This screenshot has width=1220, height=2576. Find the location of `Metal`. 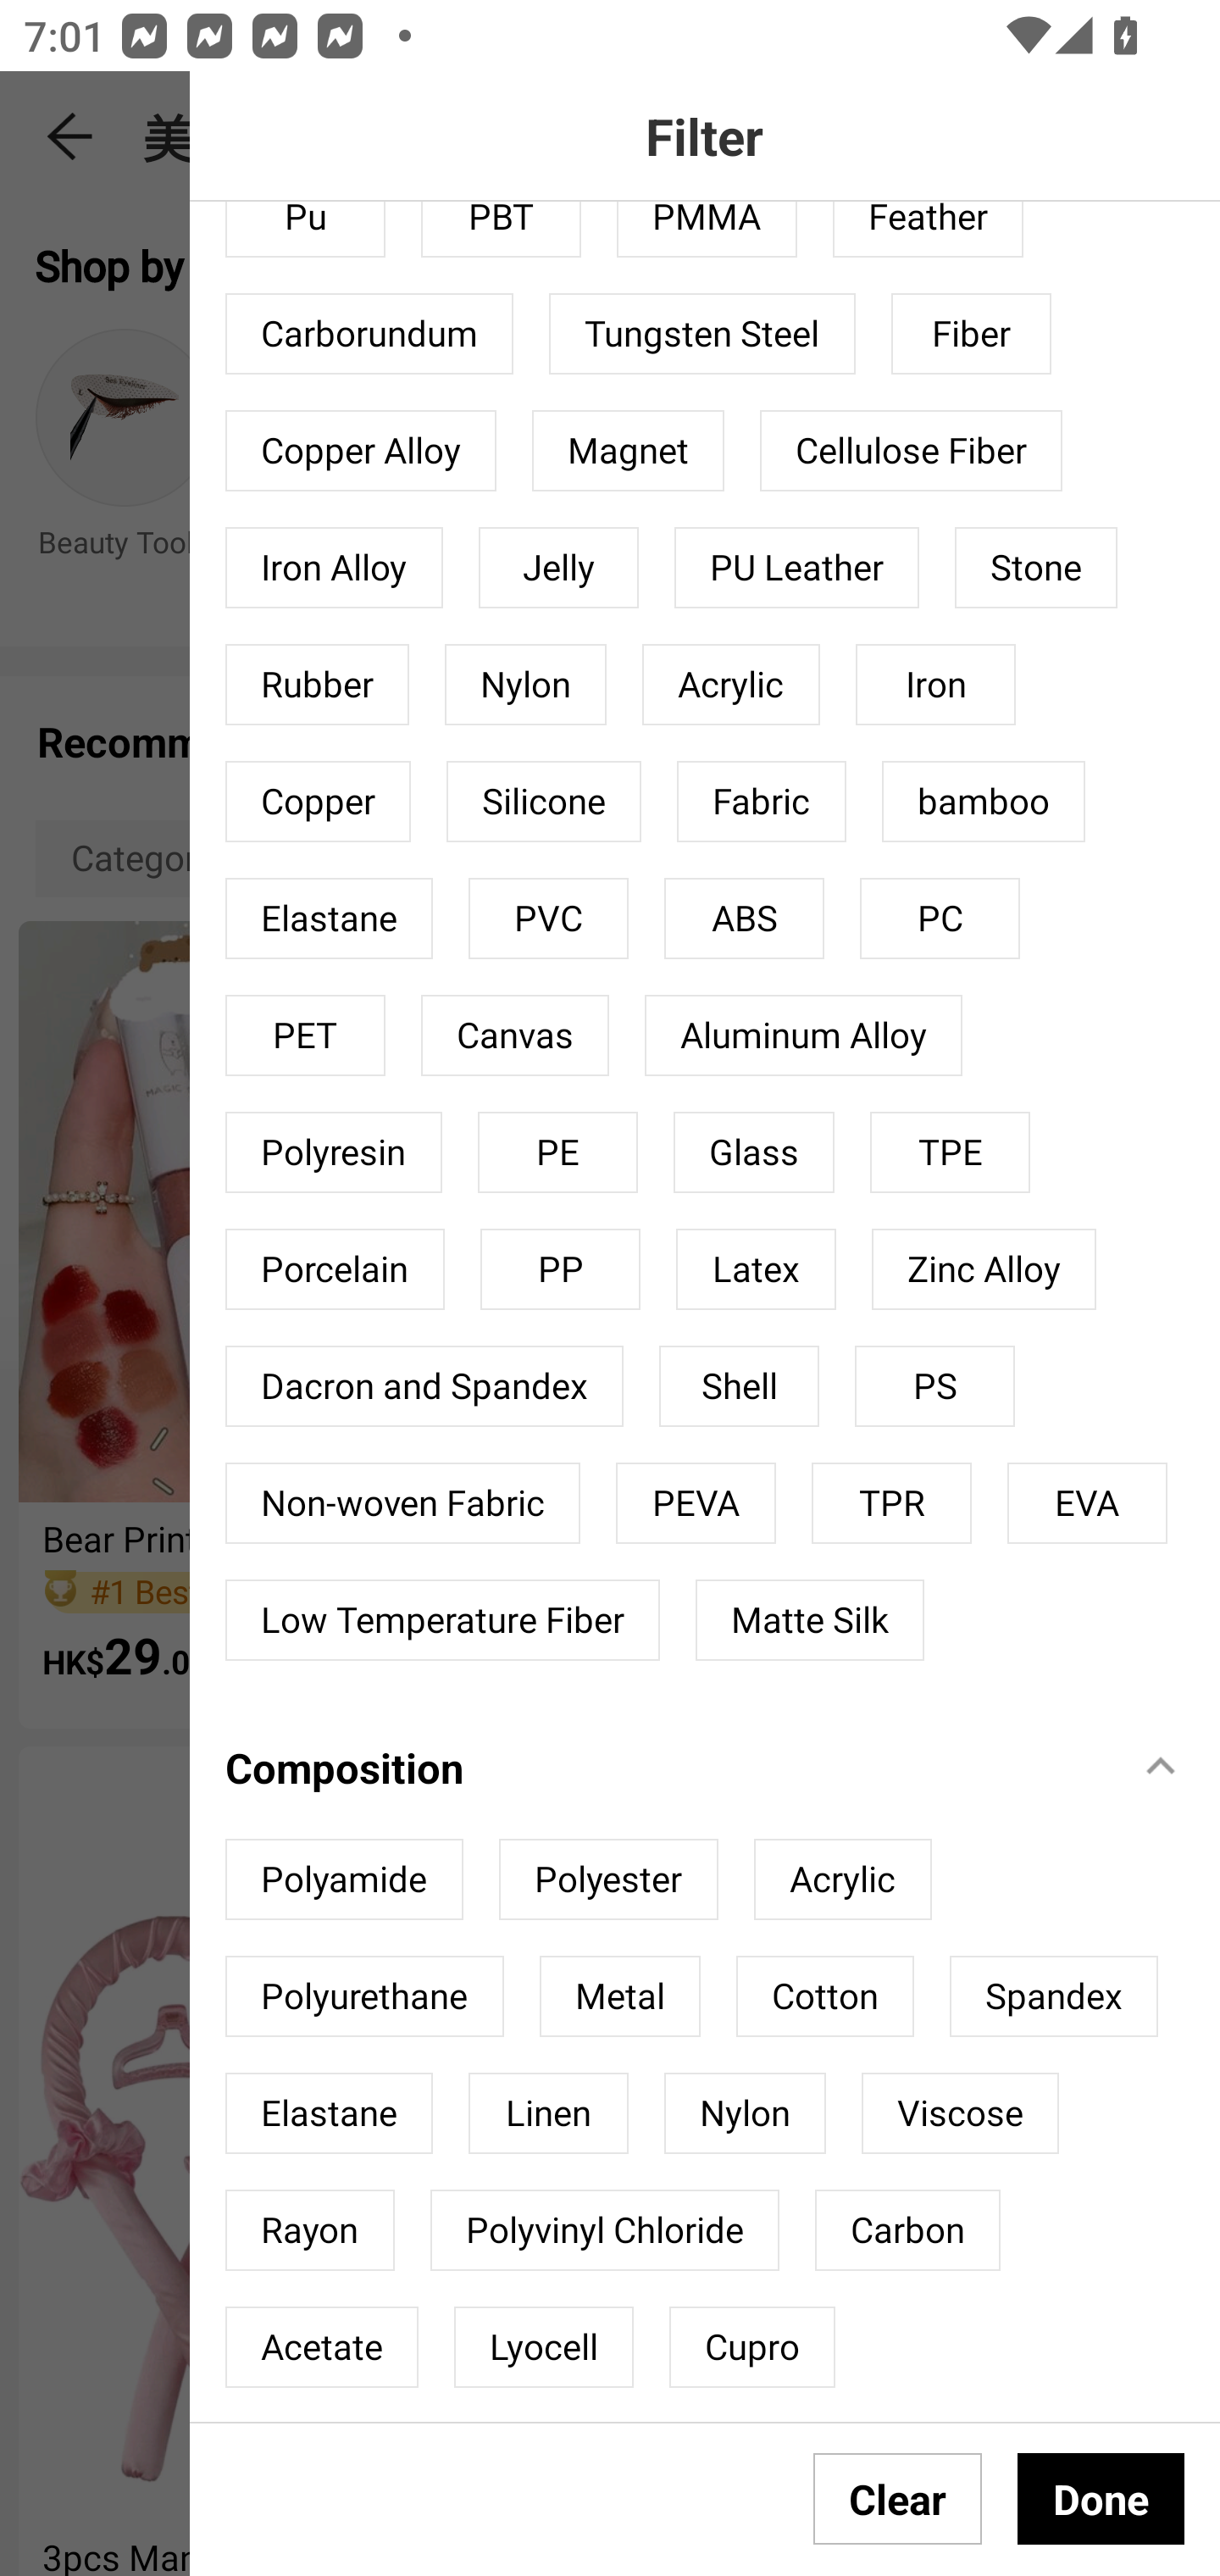

Metal is located at coordinates (619, 1996).